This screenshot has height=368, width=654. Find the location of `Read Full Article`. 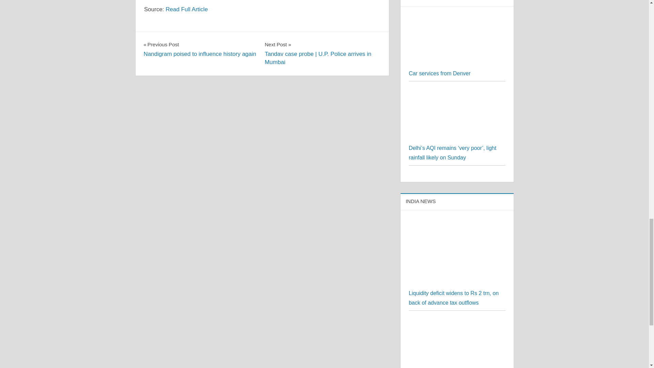

Read Full Article is located at coordinates (154, 140).